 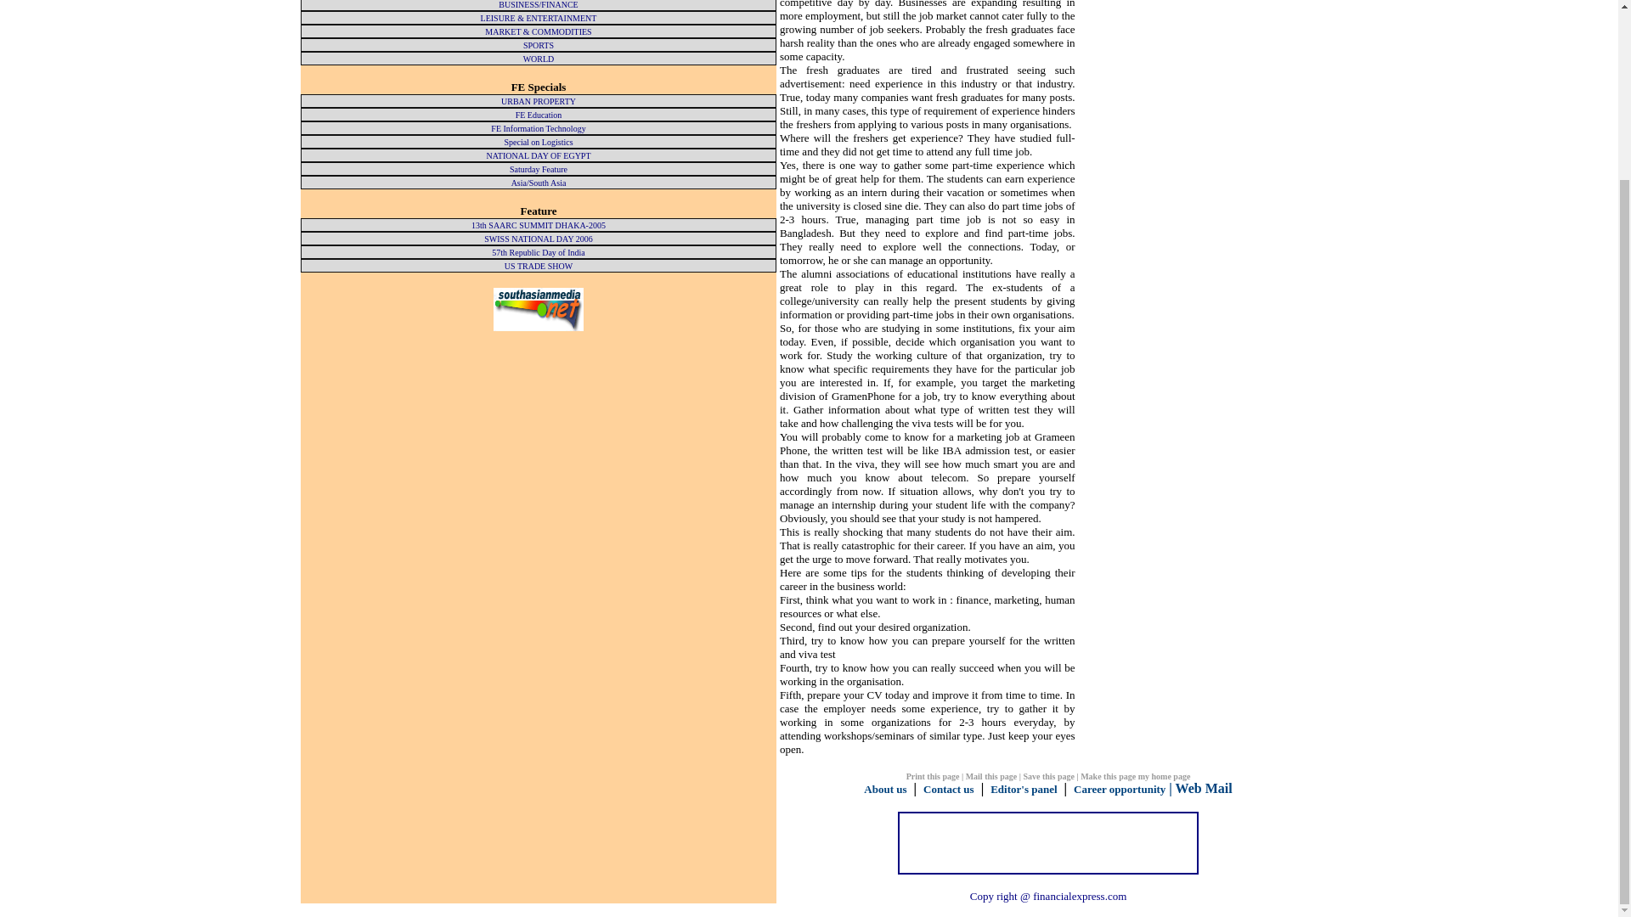 What do you see at coordinates (538, 142) in the screenshot?
I see `Special on Logistics` at bounding box center [538, 142].